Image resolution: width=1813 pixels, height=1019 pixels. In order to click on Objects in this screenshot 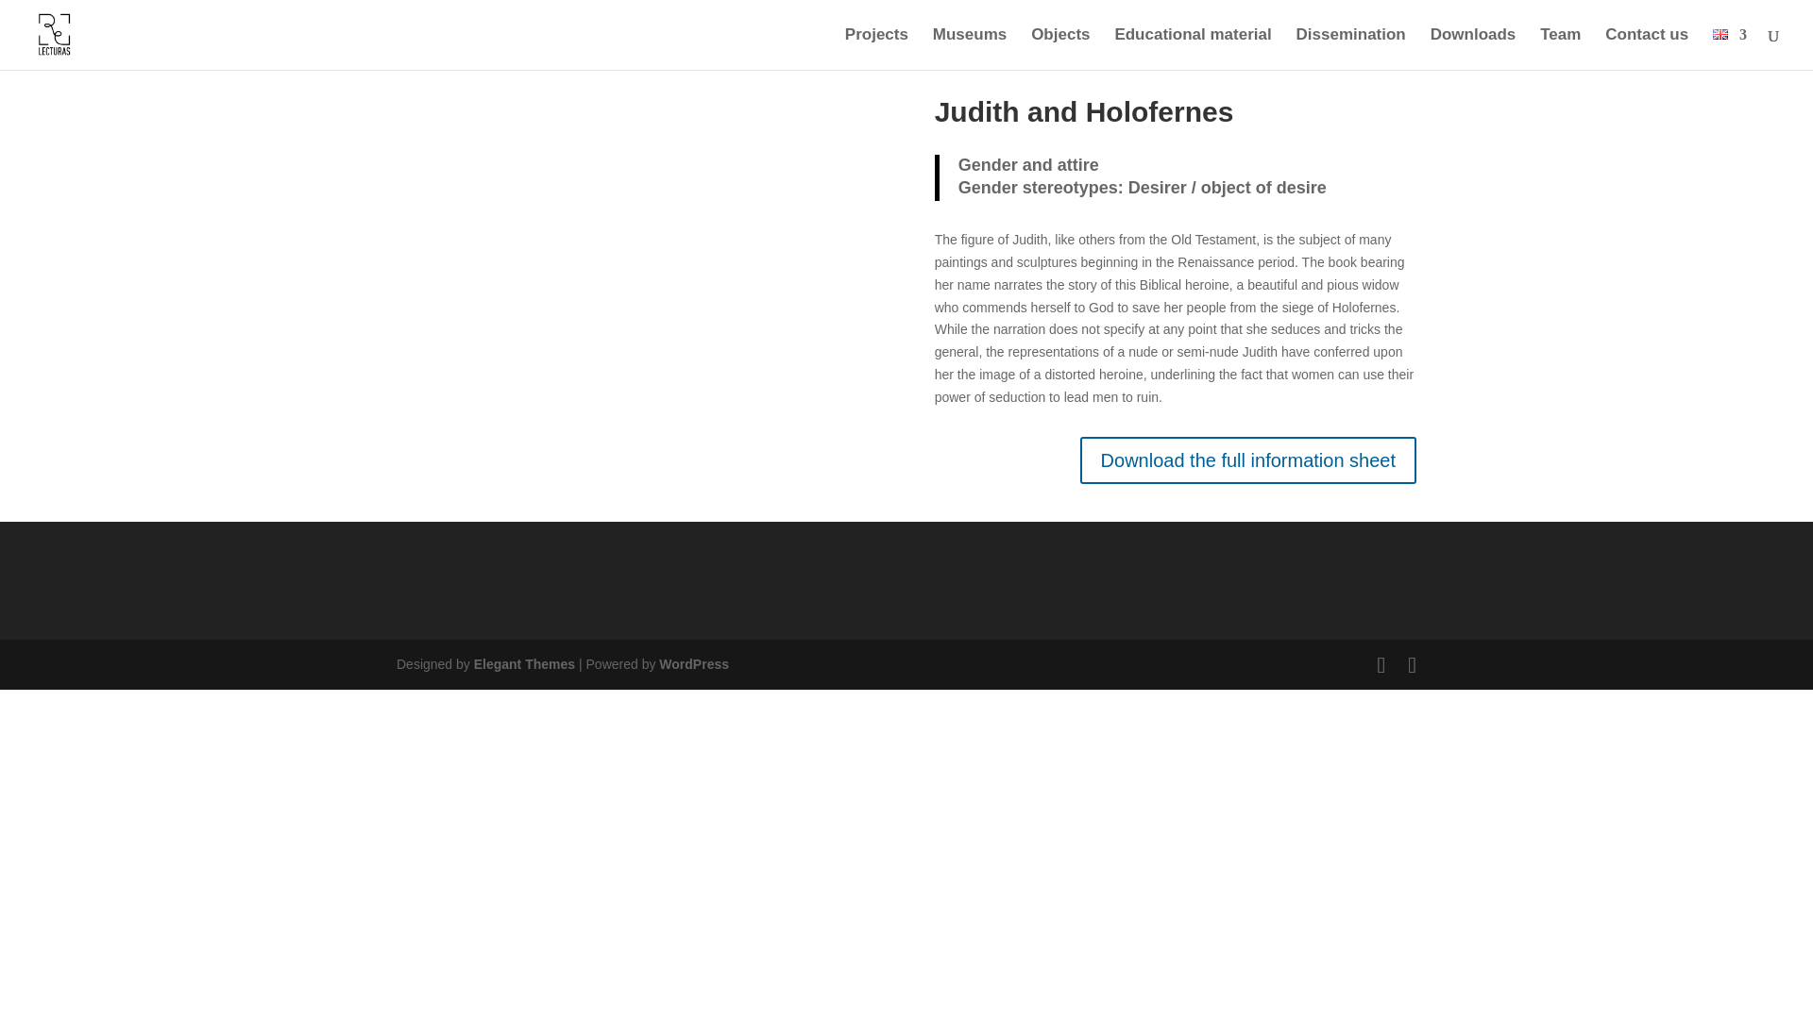, I will do `click(1059, 49)`.